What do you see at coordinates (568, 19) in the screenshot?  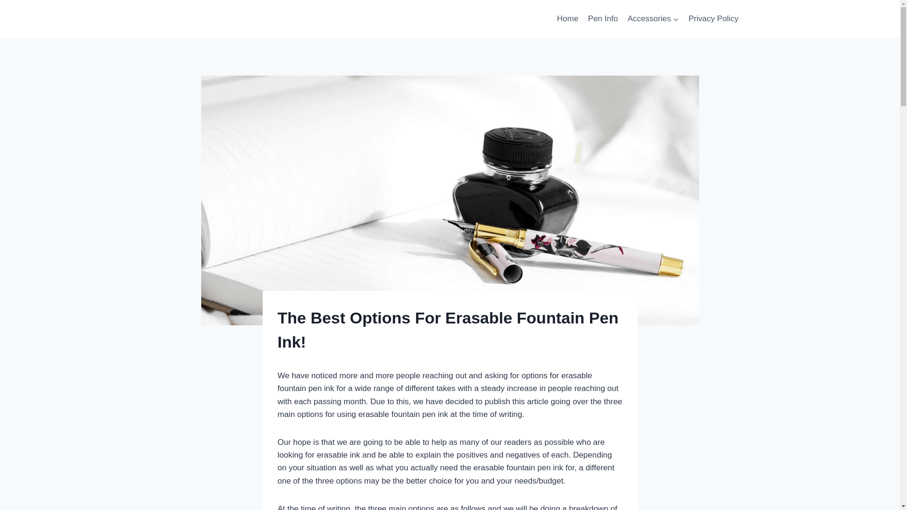 I see `Home` at bounding box center [568, 19].